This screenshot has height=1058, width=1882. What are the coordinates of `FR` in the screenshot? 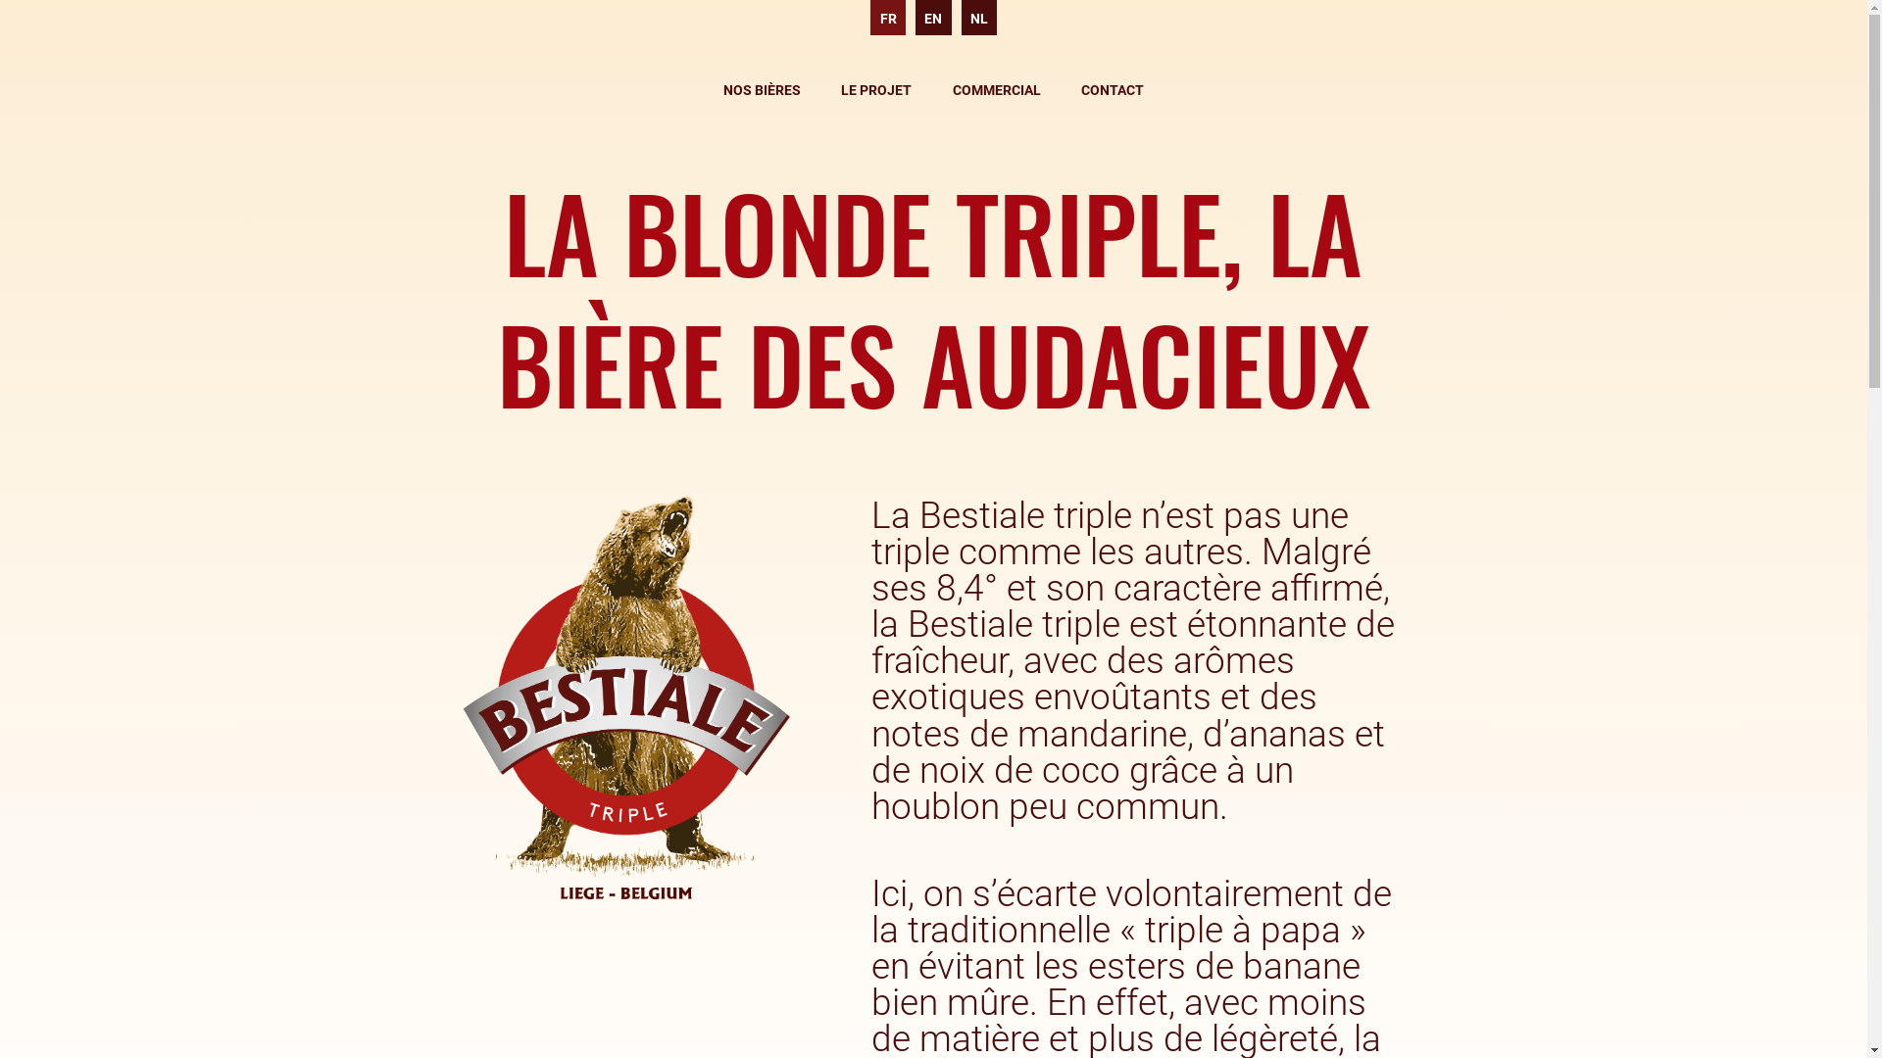 It's located at (888, 18).